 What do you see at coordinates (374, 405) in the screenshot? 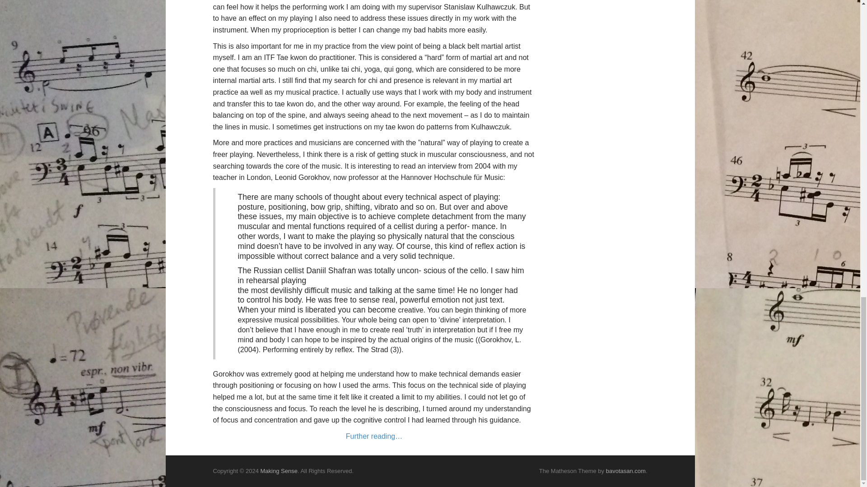
I see `Page 99` at bounding box center [374, 405].